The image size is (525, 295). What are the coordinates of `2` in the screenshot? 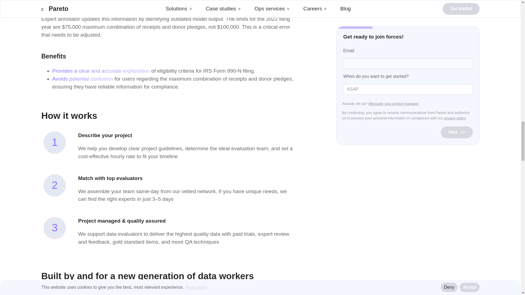 It's located at (57, 188).